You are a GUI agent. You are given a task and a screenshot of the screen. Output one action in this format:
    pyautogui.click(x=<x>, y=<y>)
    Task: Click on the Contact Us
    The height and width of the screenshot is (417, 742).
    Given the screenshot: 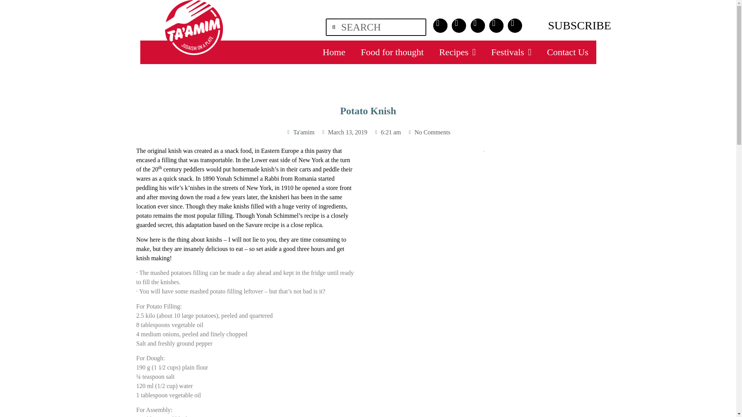 What is the action you would take?
    pyautogui.click(x=567, y=52)
    